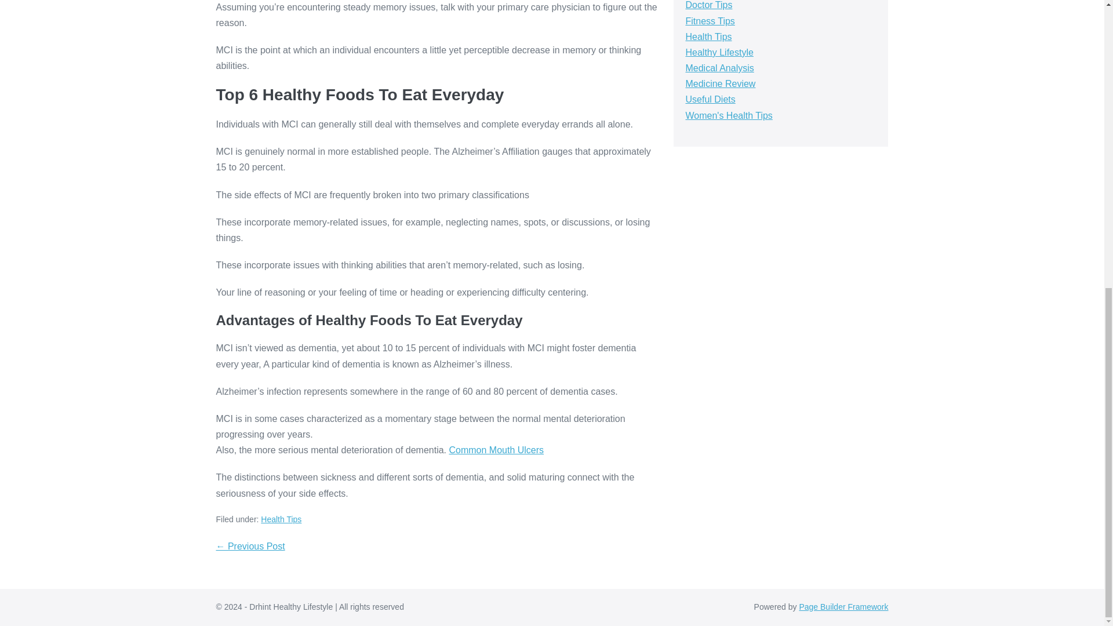 The width and height of the screenshot is (1113, 626). Describe the element at coordinates (710, 21) in the screenshot. I see `Fitness Tips` at that location.